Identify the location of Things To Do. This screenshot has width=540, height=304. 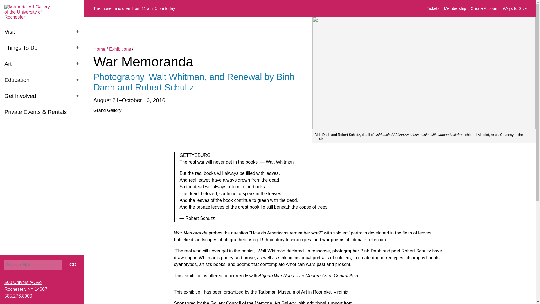
(42, 48).